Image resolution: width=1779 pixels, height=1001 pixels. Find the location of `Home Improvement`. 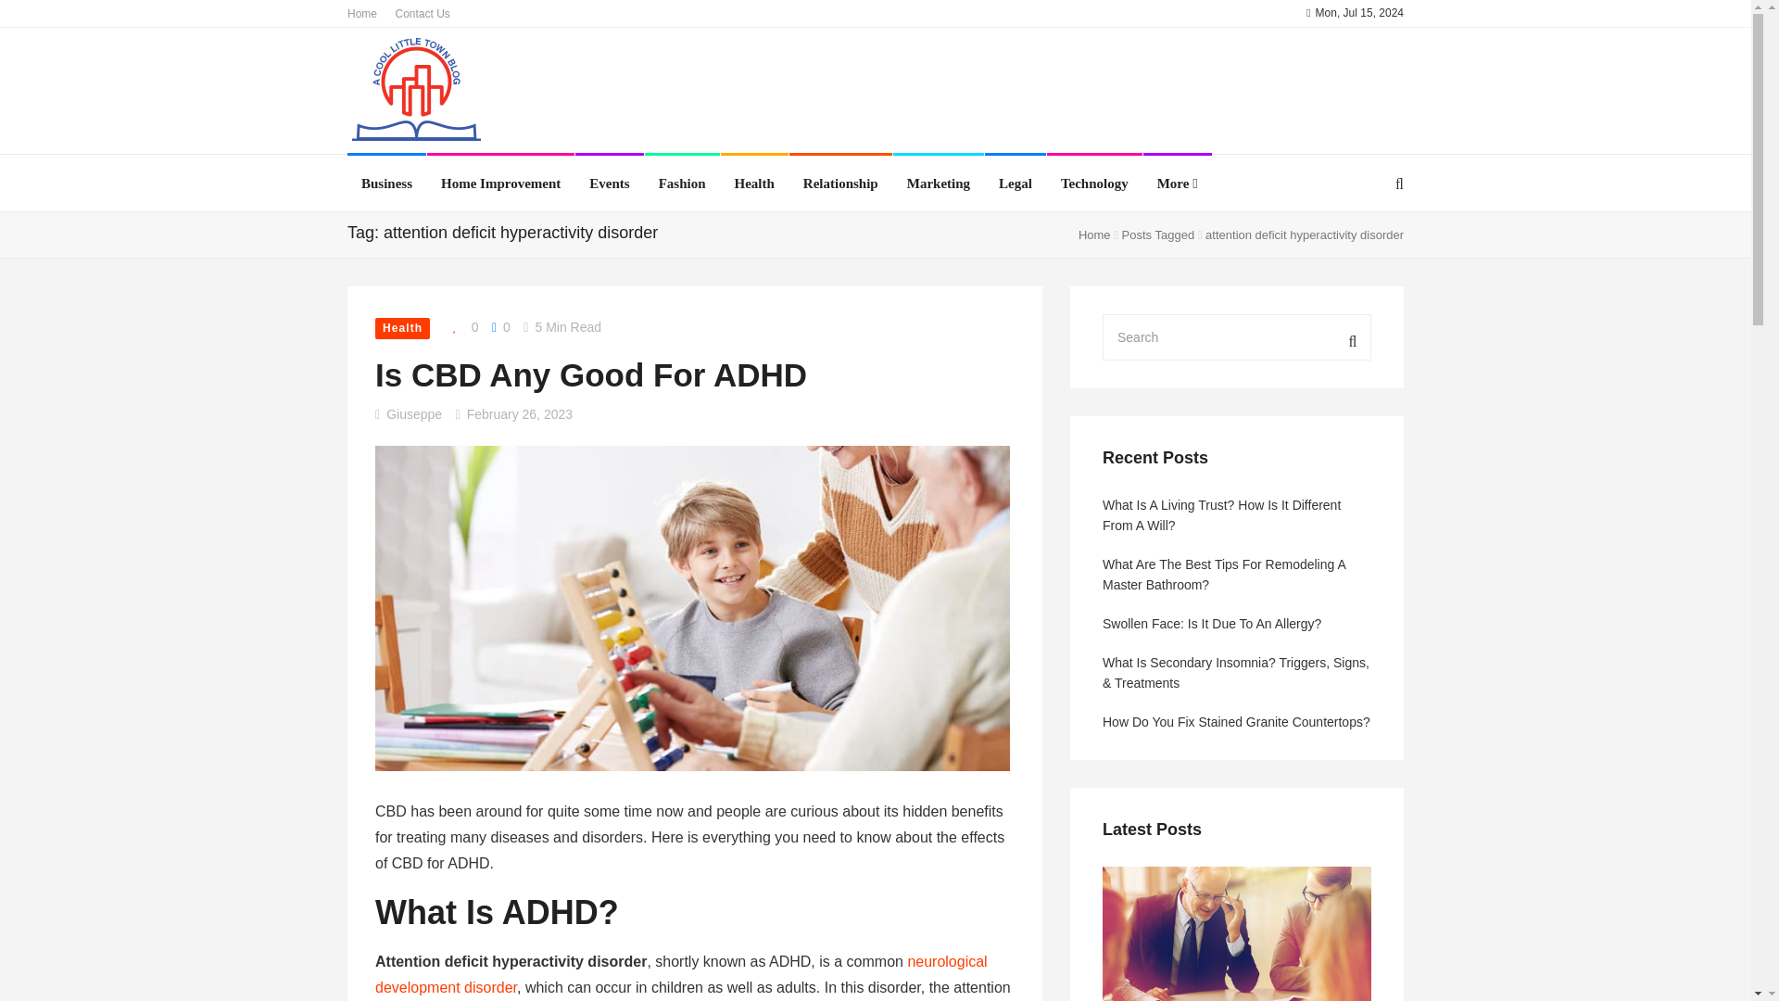

Home Improvement is located at coordinates (500, 184).